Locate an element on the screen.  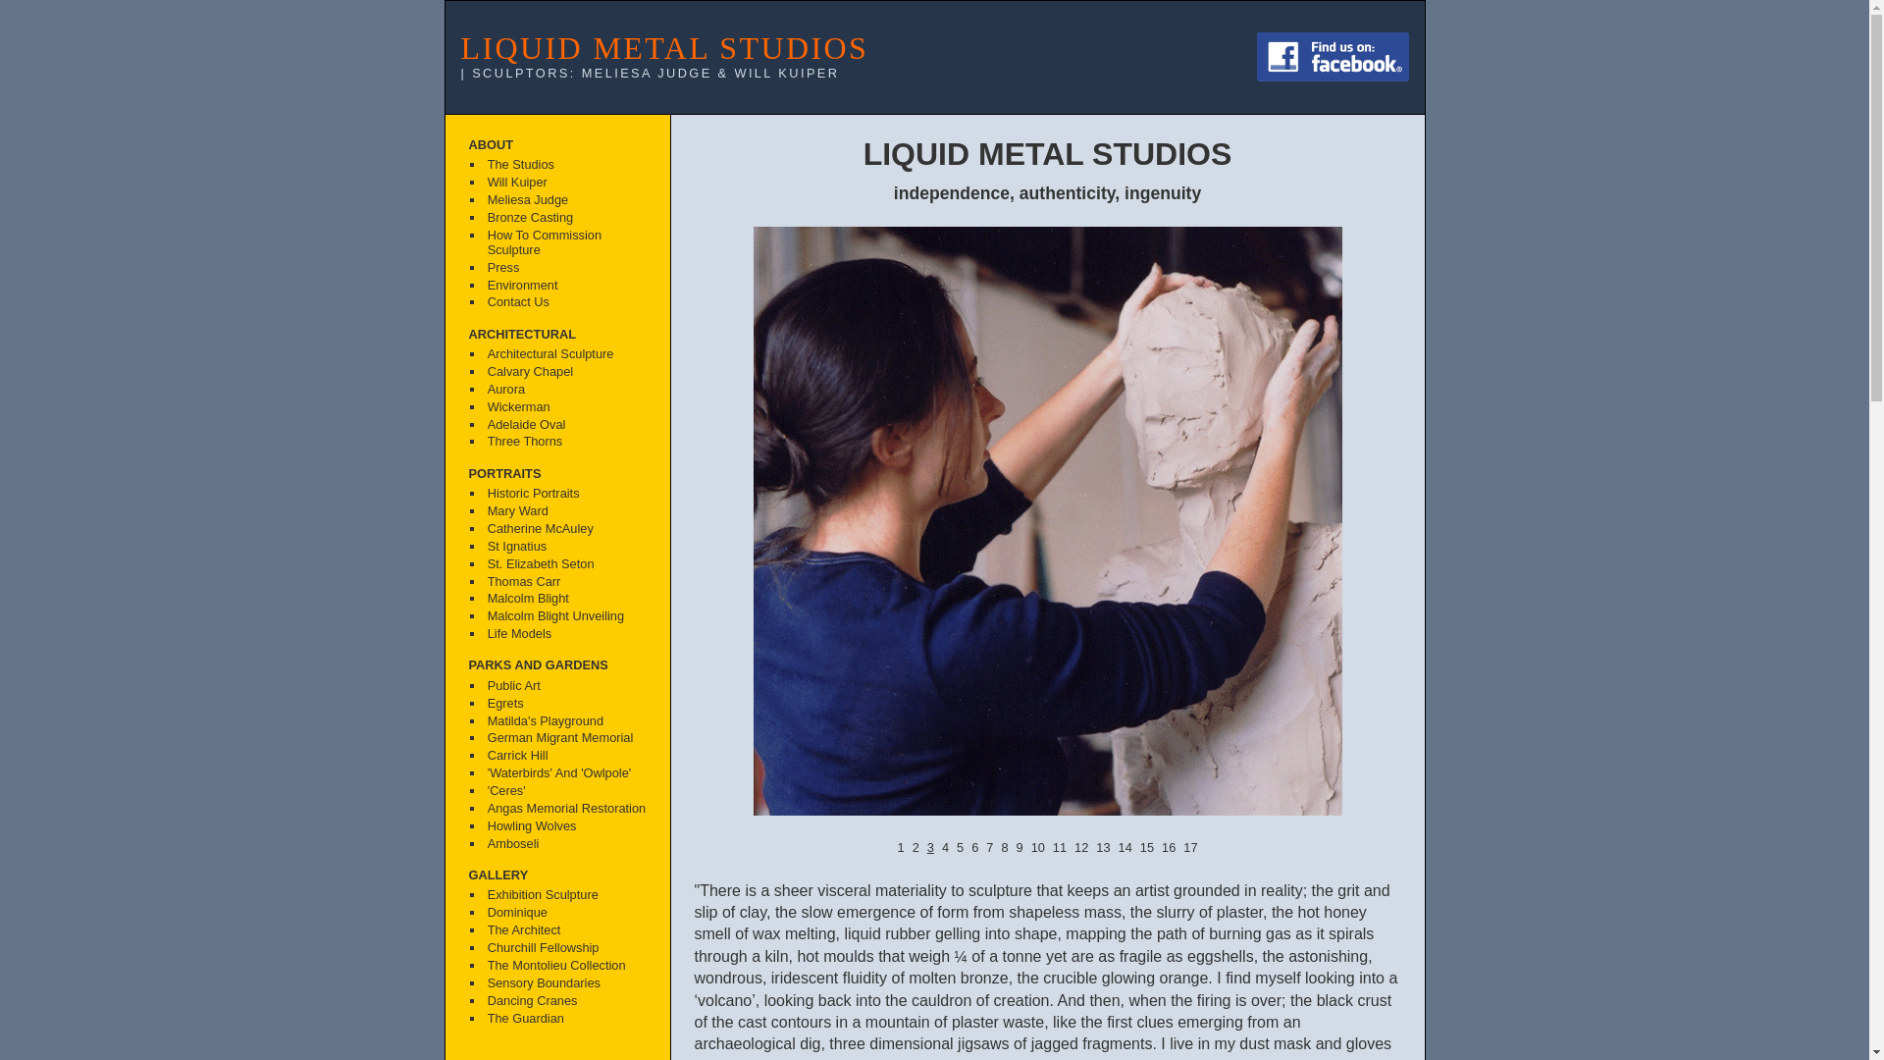
The Architect is located at coordinates (565, 931).